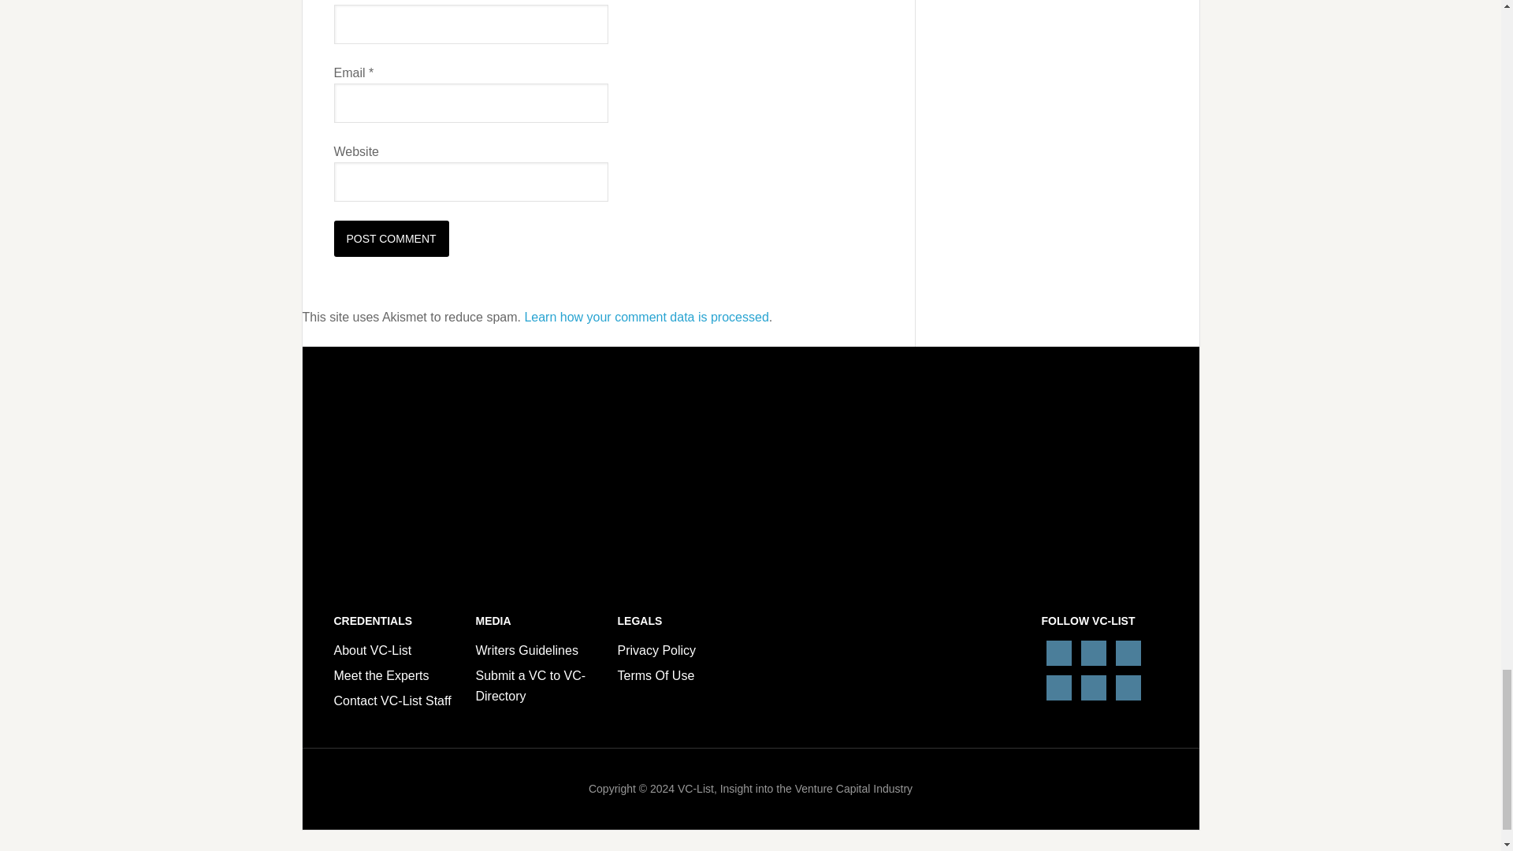 This screenshot has height=851, width=1513. What do you see at coordinates (381, 675) in the screenshot?
I see `Meet the Experts` at bounding box center [381, 675].